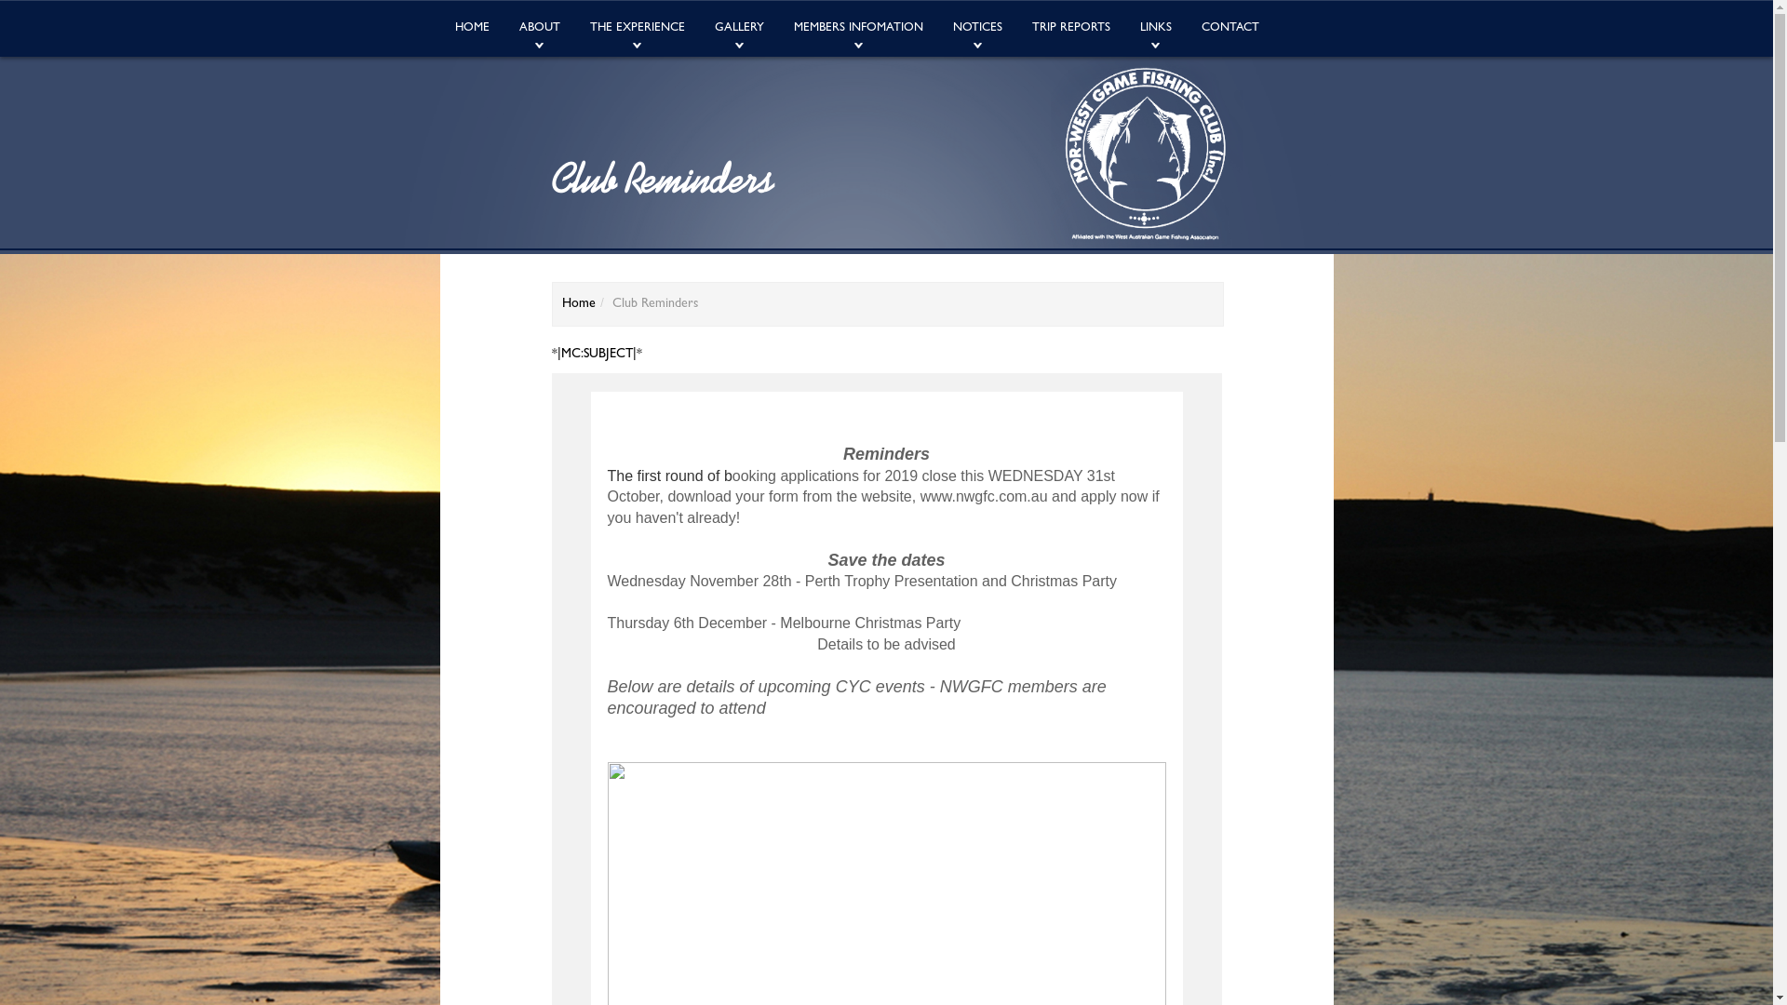 The height and width of the screenshot is (1005, 1787). What do you see at coordinates (1070, 29) in the screenshot?
I see `TRIP REPORTS` at bounding box center [1070, 29].